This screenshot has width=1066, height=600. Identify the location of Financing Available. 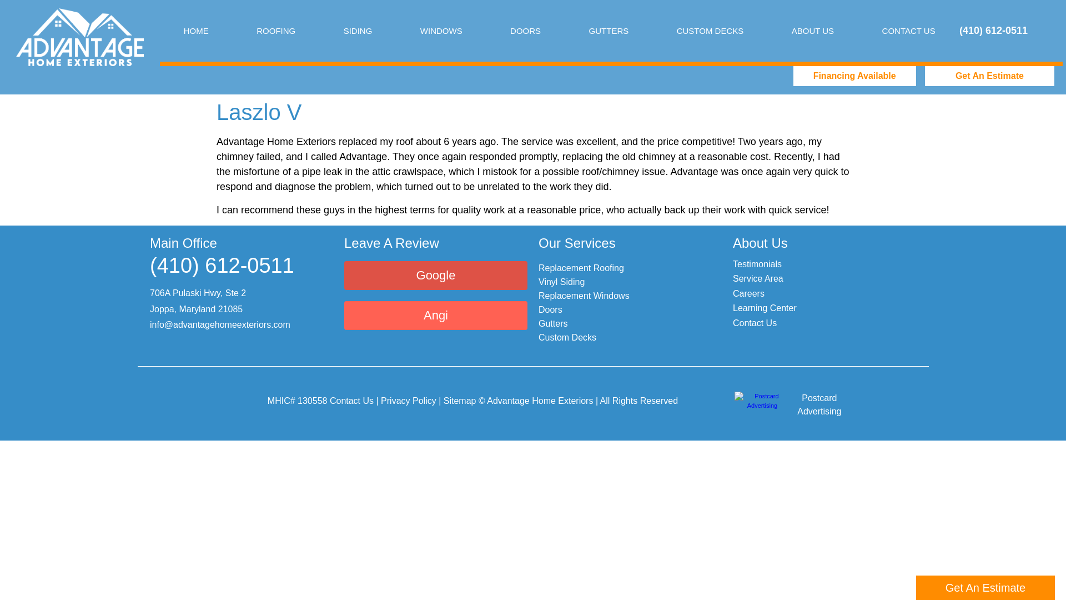
(854, 76).